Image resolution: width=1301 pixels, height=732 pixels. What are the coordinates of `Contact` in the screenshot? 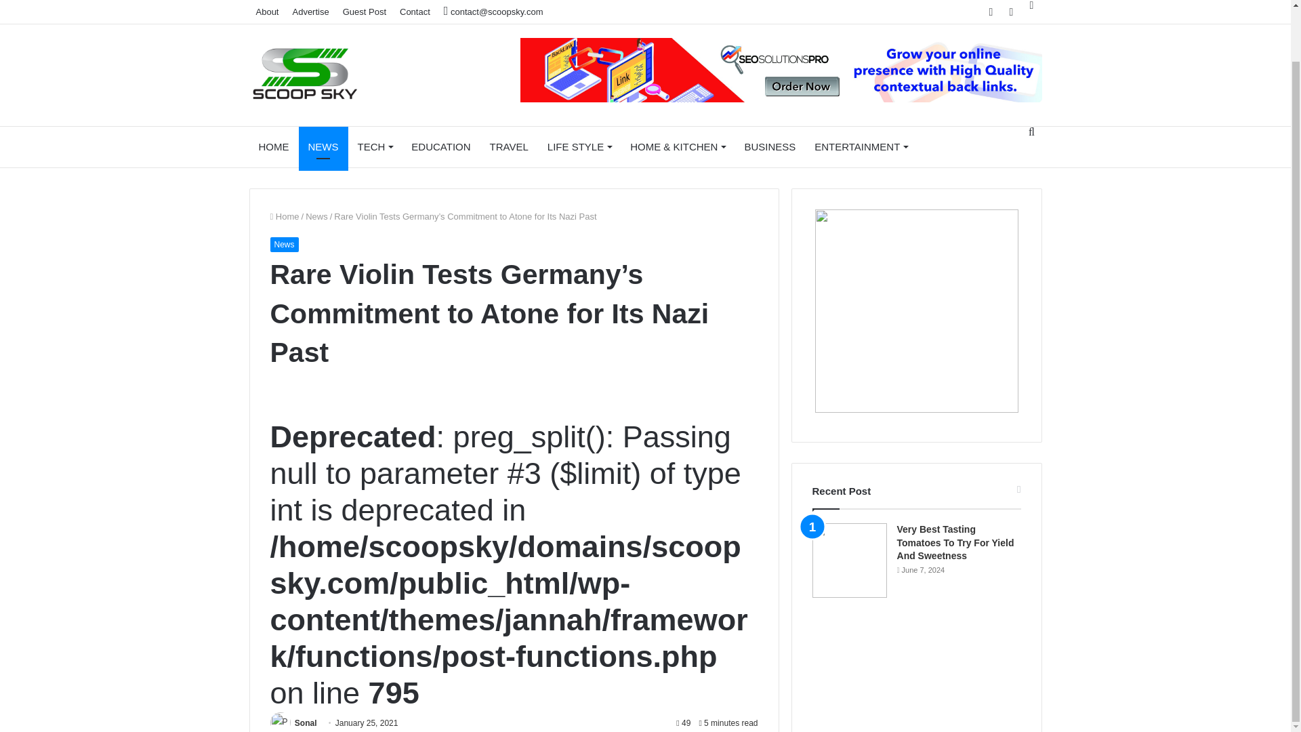 It's located at (415, 12).